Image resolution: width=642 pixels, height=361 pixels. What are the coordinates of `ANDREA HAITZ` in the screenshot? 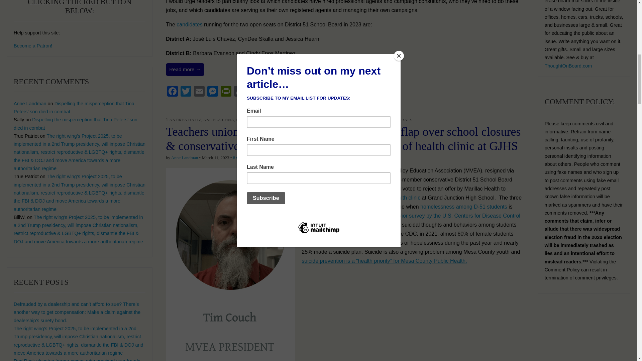 It's located at (185, 120).